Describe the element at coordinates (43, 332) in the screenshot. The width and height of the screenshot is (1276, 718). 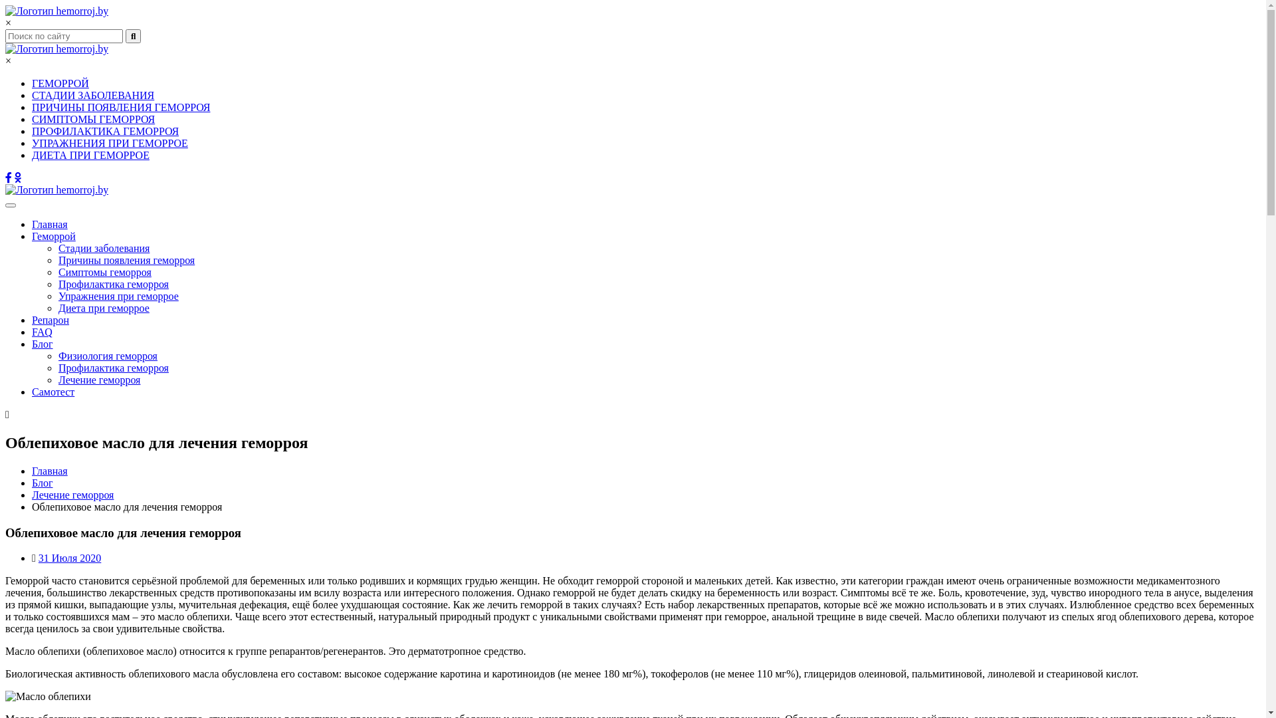
I see `FAQ` at that location.